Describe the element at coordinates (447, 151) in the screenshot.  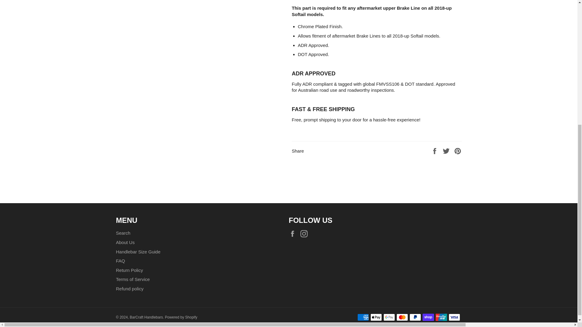
I see `Tweet on Twitter` at that location.